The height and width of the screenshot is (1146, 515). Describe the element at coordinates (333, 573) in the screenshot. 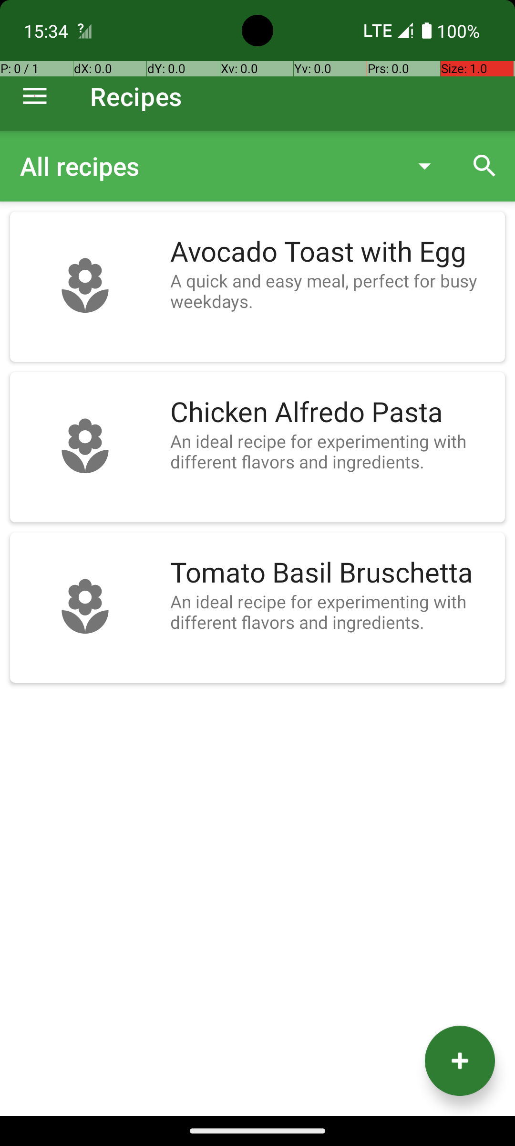

I see `Tomato Basil Bruschetta` at that location.